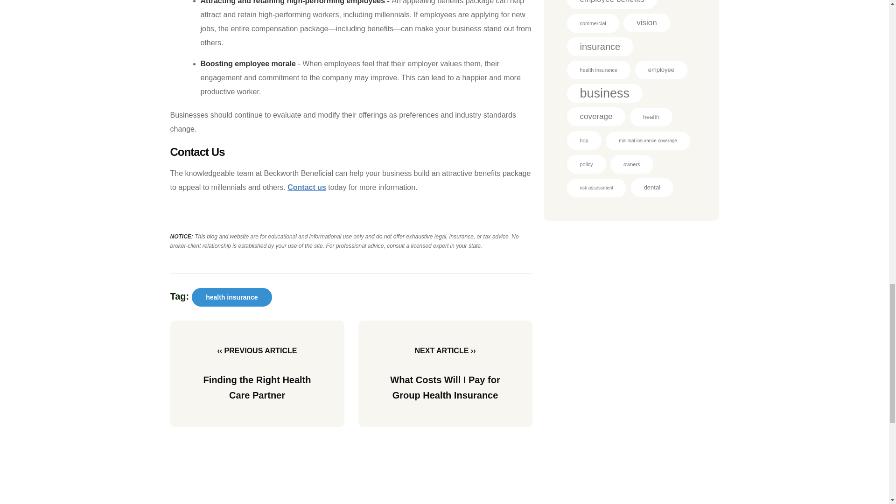 This screenshot has width=896, height=504. I want to click on Articles: 1, so click(596, 188).